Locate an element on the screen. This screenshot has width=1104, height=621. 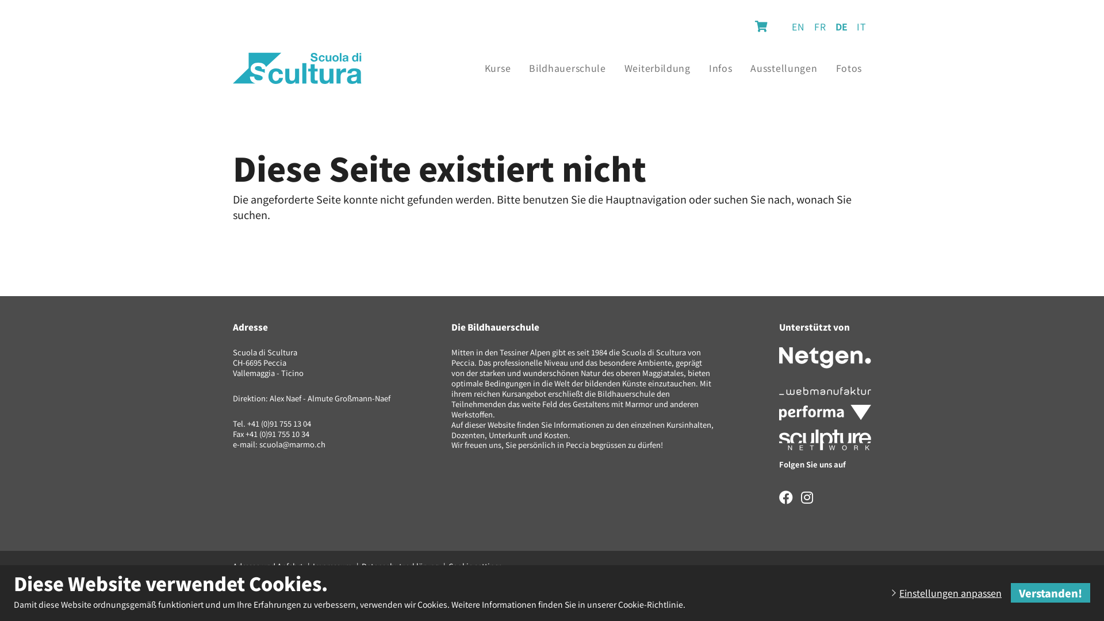
FR is located at coordinates (820, 26).